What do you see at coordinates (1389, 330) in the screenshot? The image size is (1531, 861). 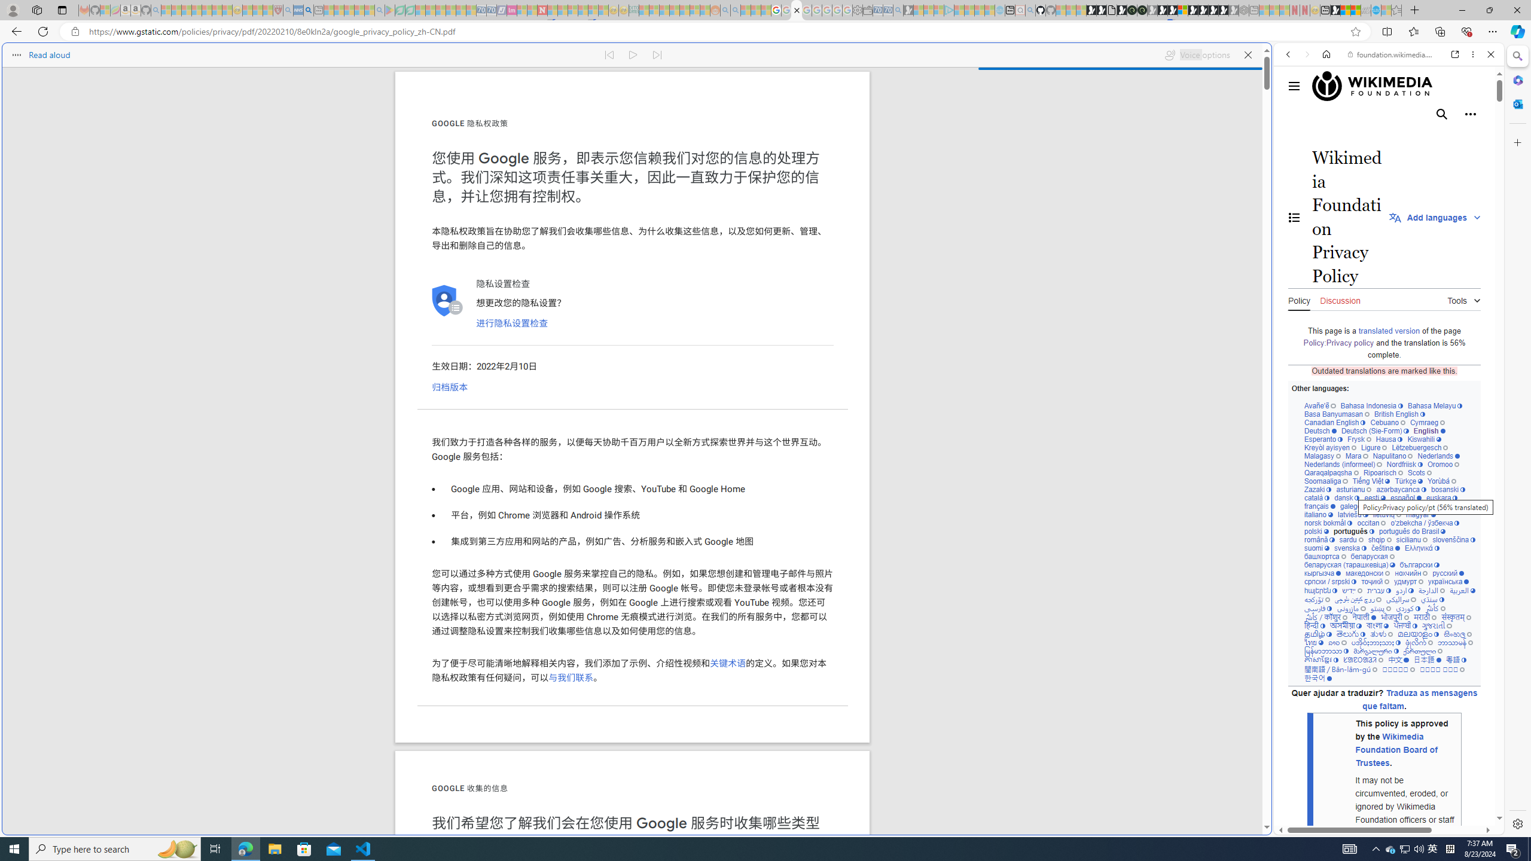 I see `translated version` at bounding box center [1389, 330].